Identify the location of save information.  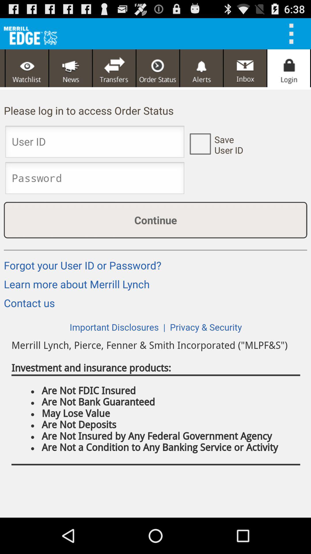
(200, 143).